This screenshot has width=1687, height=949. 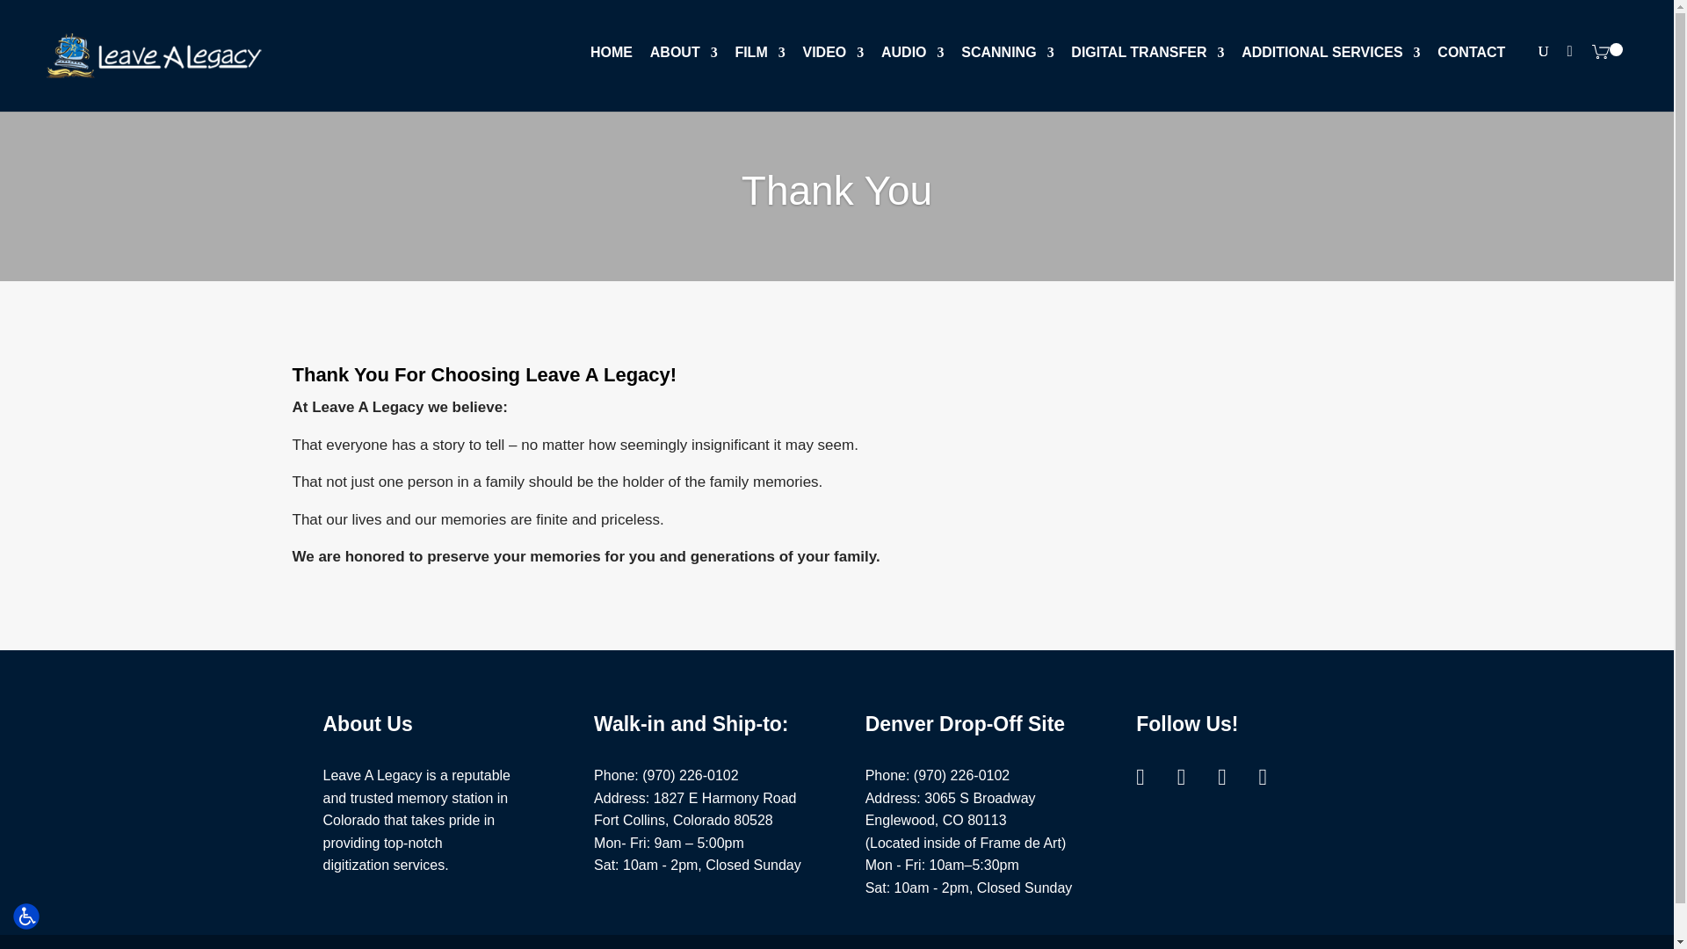 I want to click on FILM, so click(x=759, y=62).